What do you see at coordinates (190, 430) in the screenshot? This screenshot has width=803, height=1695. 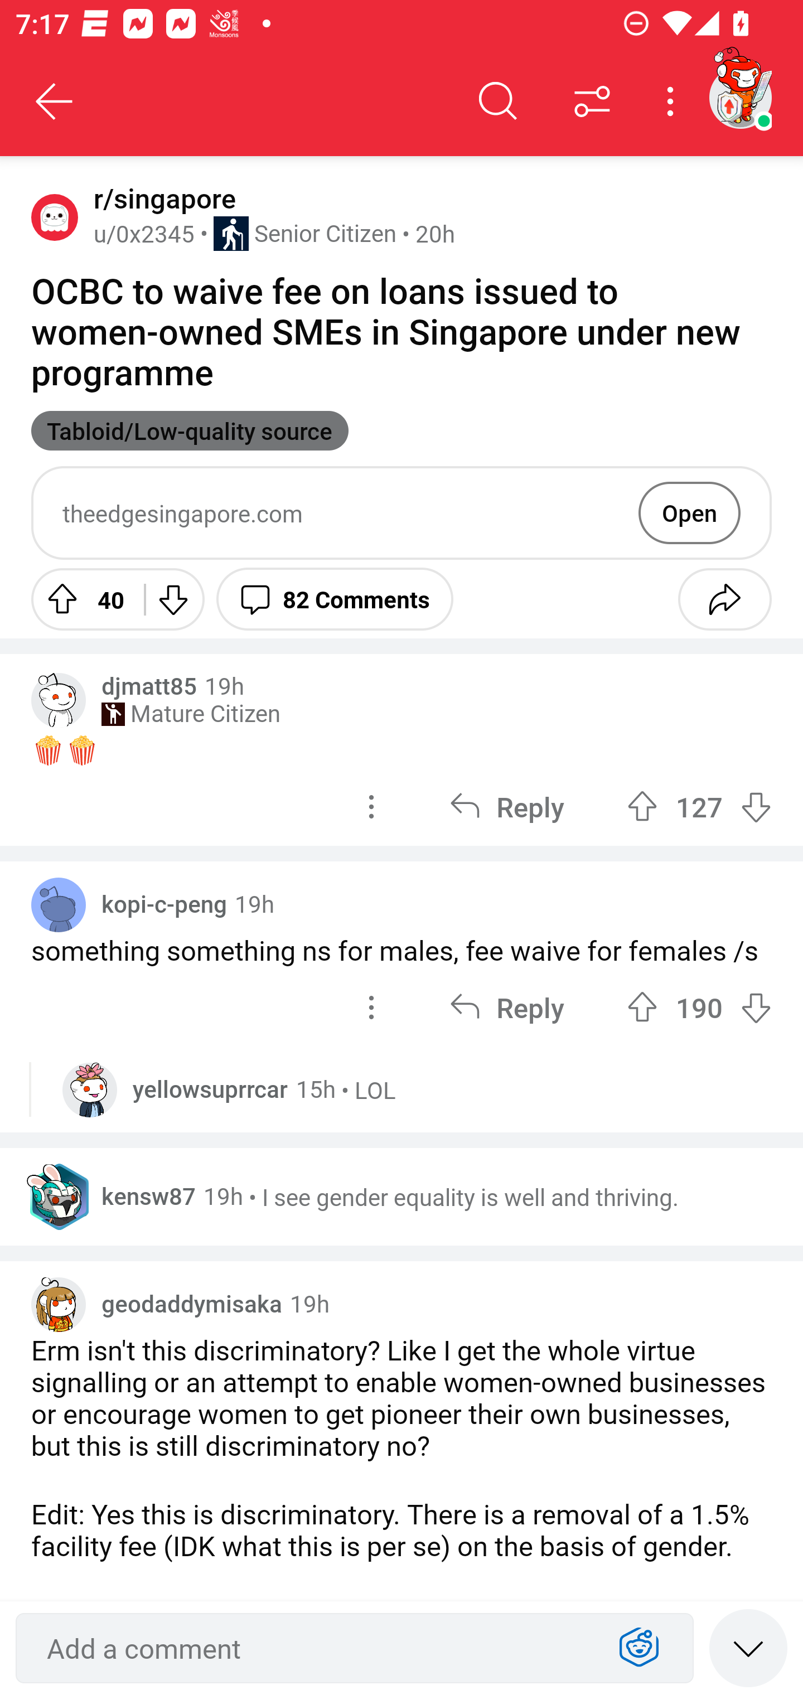 I see `Tabloid/Low-quality source` at bounding box center [190, 430].